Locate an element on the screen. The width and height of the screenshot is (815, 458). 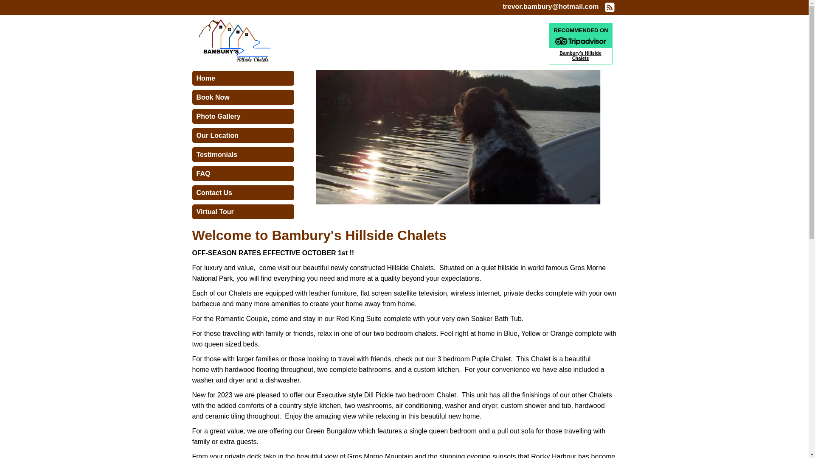
Home is located at coordinates (243, 78).